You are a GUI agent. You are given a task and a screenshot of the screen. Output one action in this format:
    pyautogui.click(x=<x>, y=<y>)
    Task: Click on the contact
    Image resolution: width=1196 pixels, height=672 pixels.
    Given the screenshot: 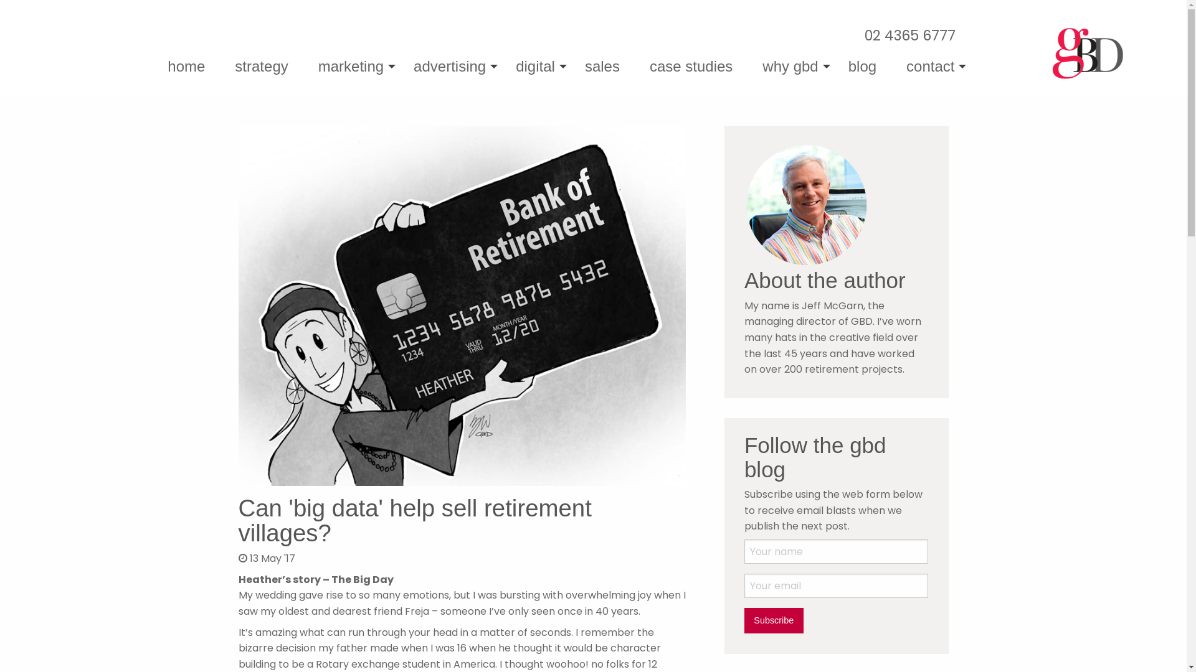 What is the action you would take?
    pyautogui.click(x=931, y=67)
    